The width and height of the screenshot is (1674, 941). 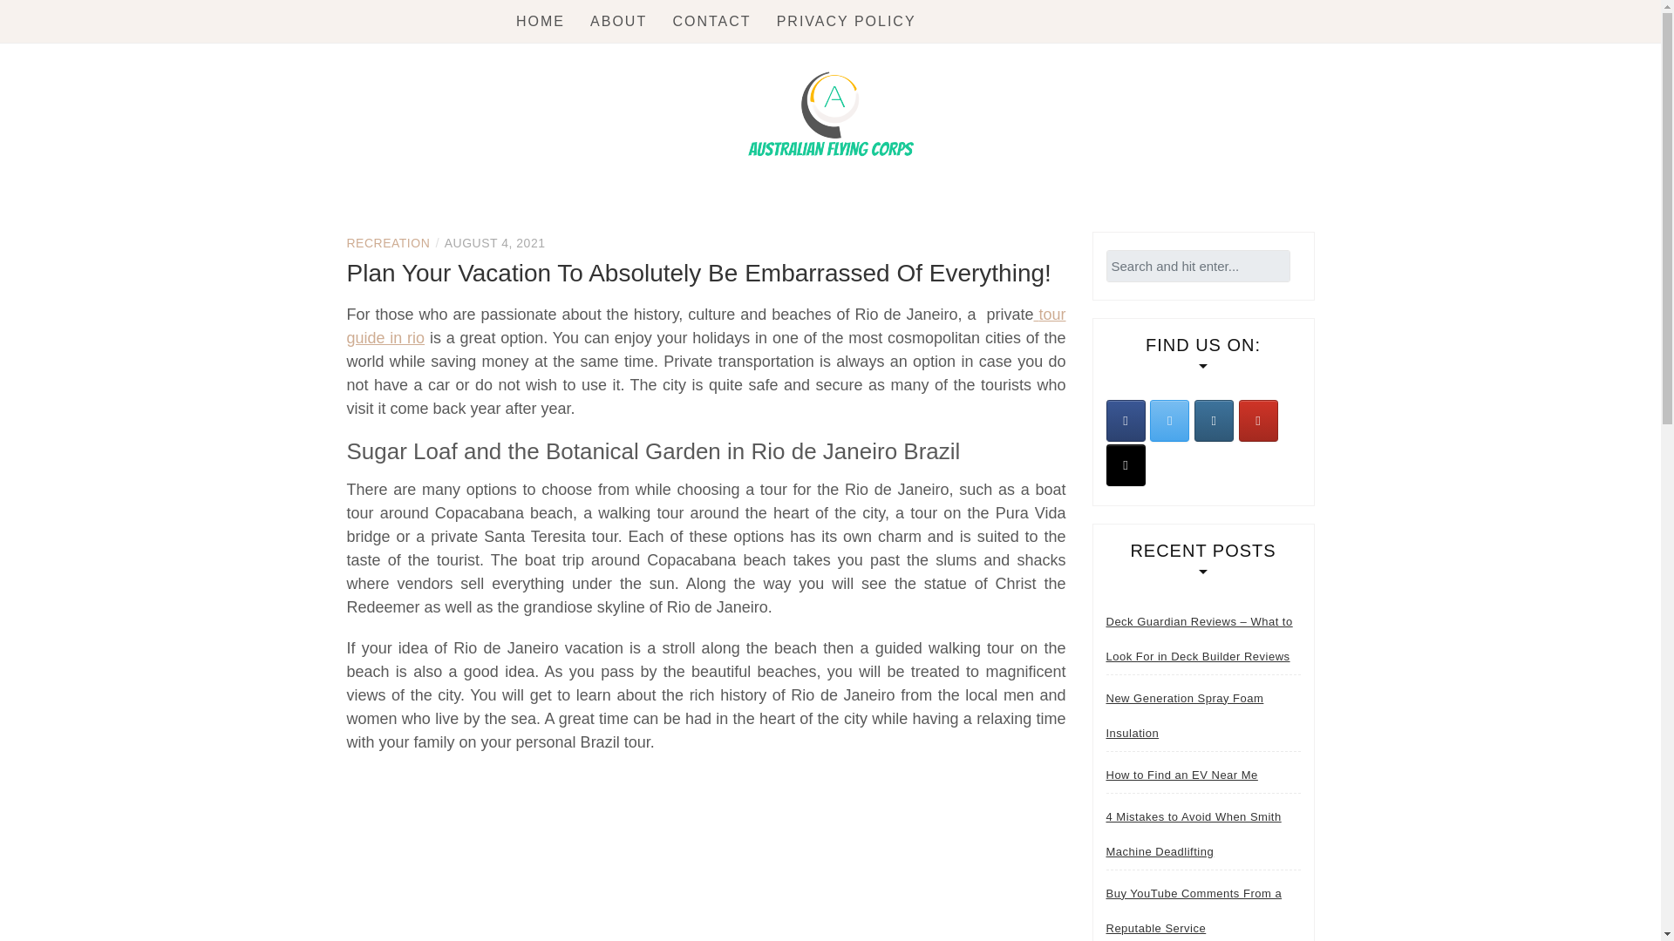 I want to click on Australian Flying Corps on Youtube, so click(x=1258, y=420).